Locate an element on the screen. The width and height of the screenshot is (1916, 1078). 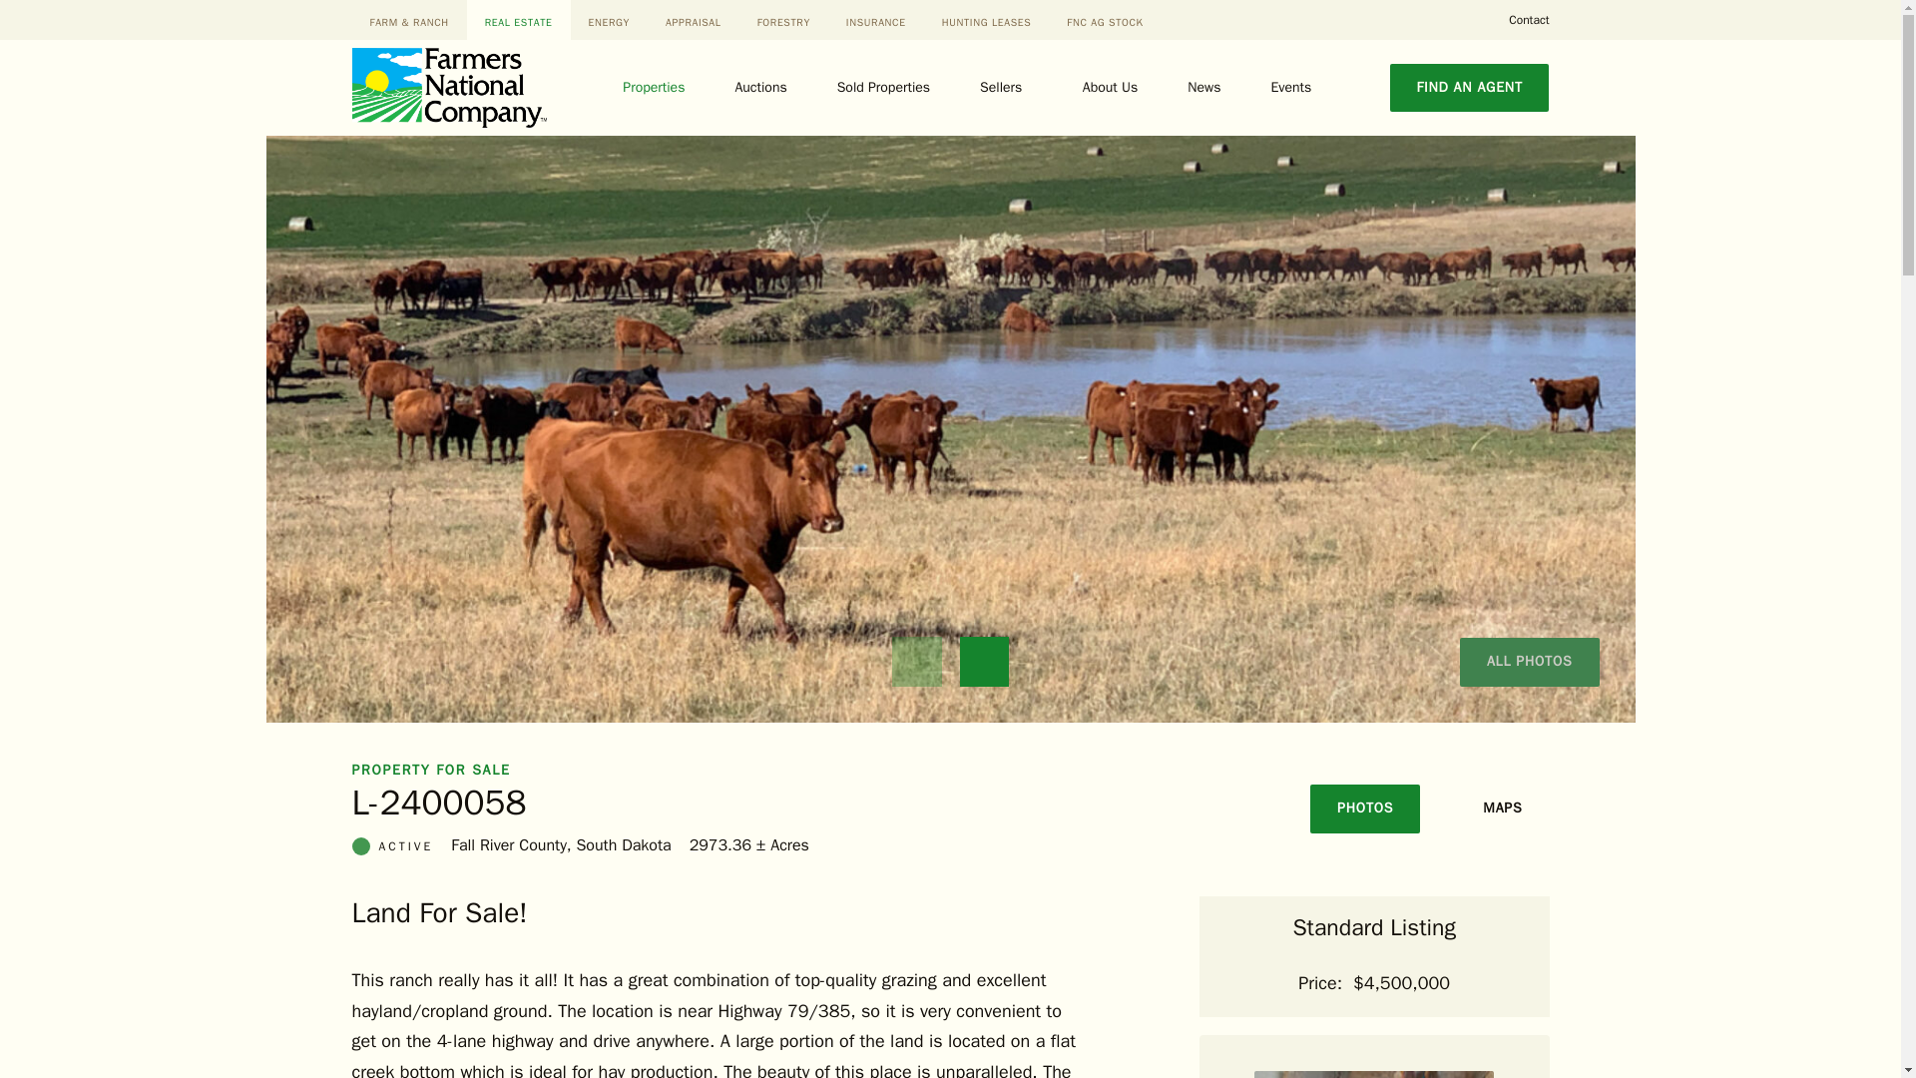
Sold Properties is located at coordinates (890, 88).